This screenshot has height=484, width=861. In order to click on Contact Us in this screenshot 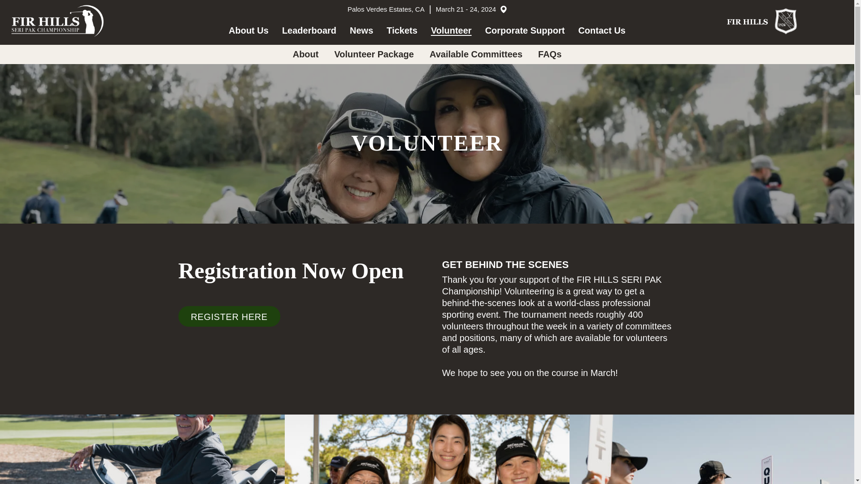, I will do `click(602, 30)`.